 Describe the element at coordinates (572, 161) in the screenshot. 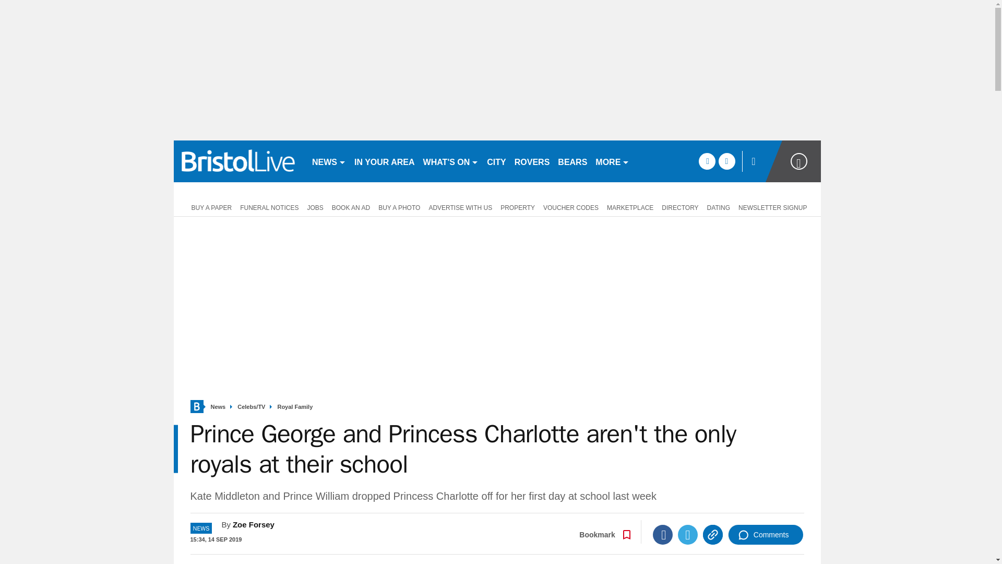

I see `BEARS` at that location.